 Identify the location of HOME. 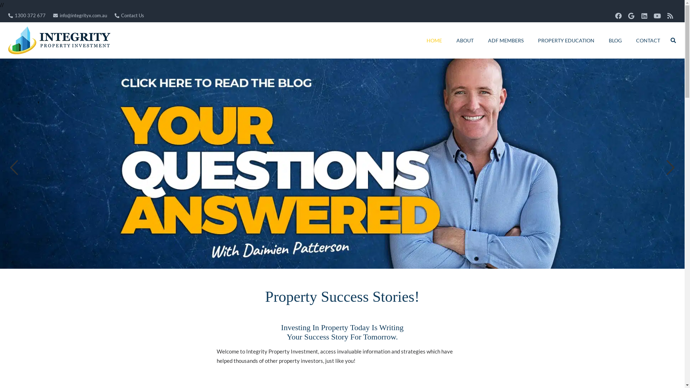
(434, 40).